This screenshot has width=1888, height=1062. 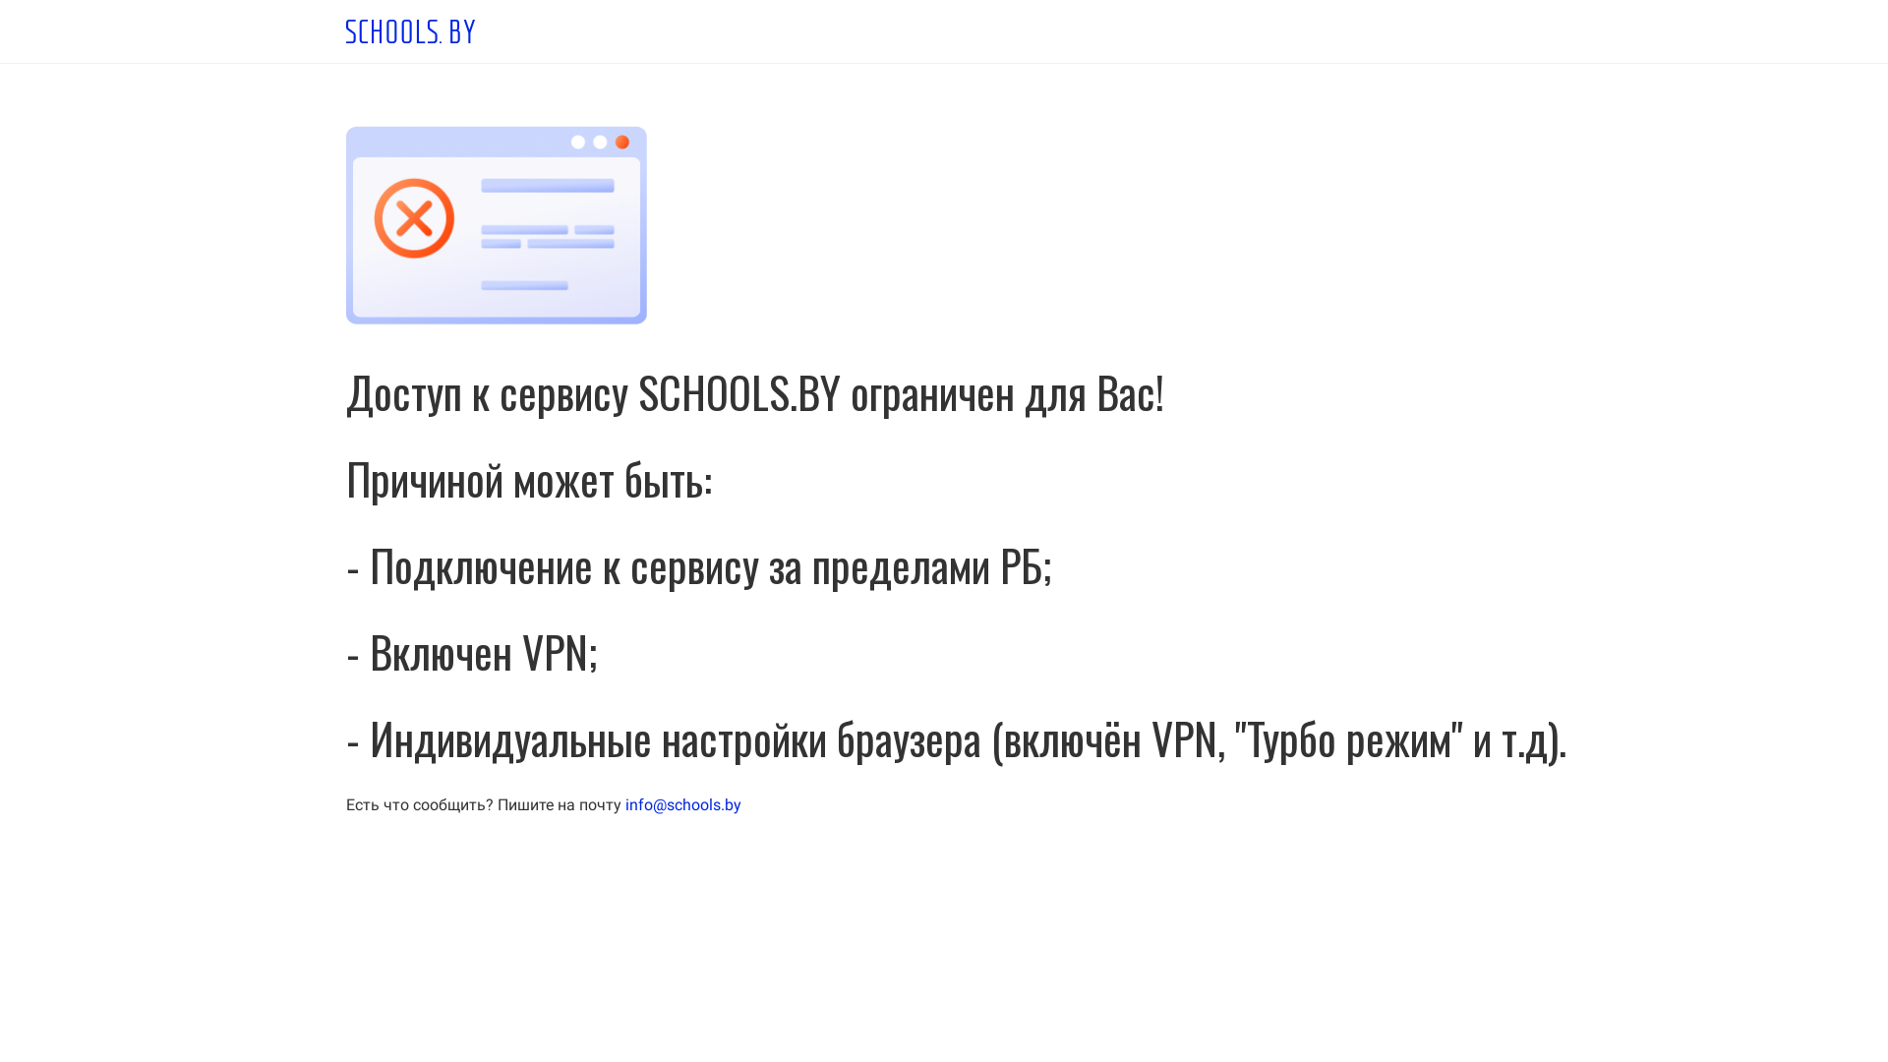 I want to click on info@schools.by, so click(x=683, y=804).